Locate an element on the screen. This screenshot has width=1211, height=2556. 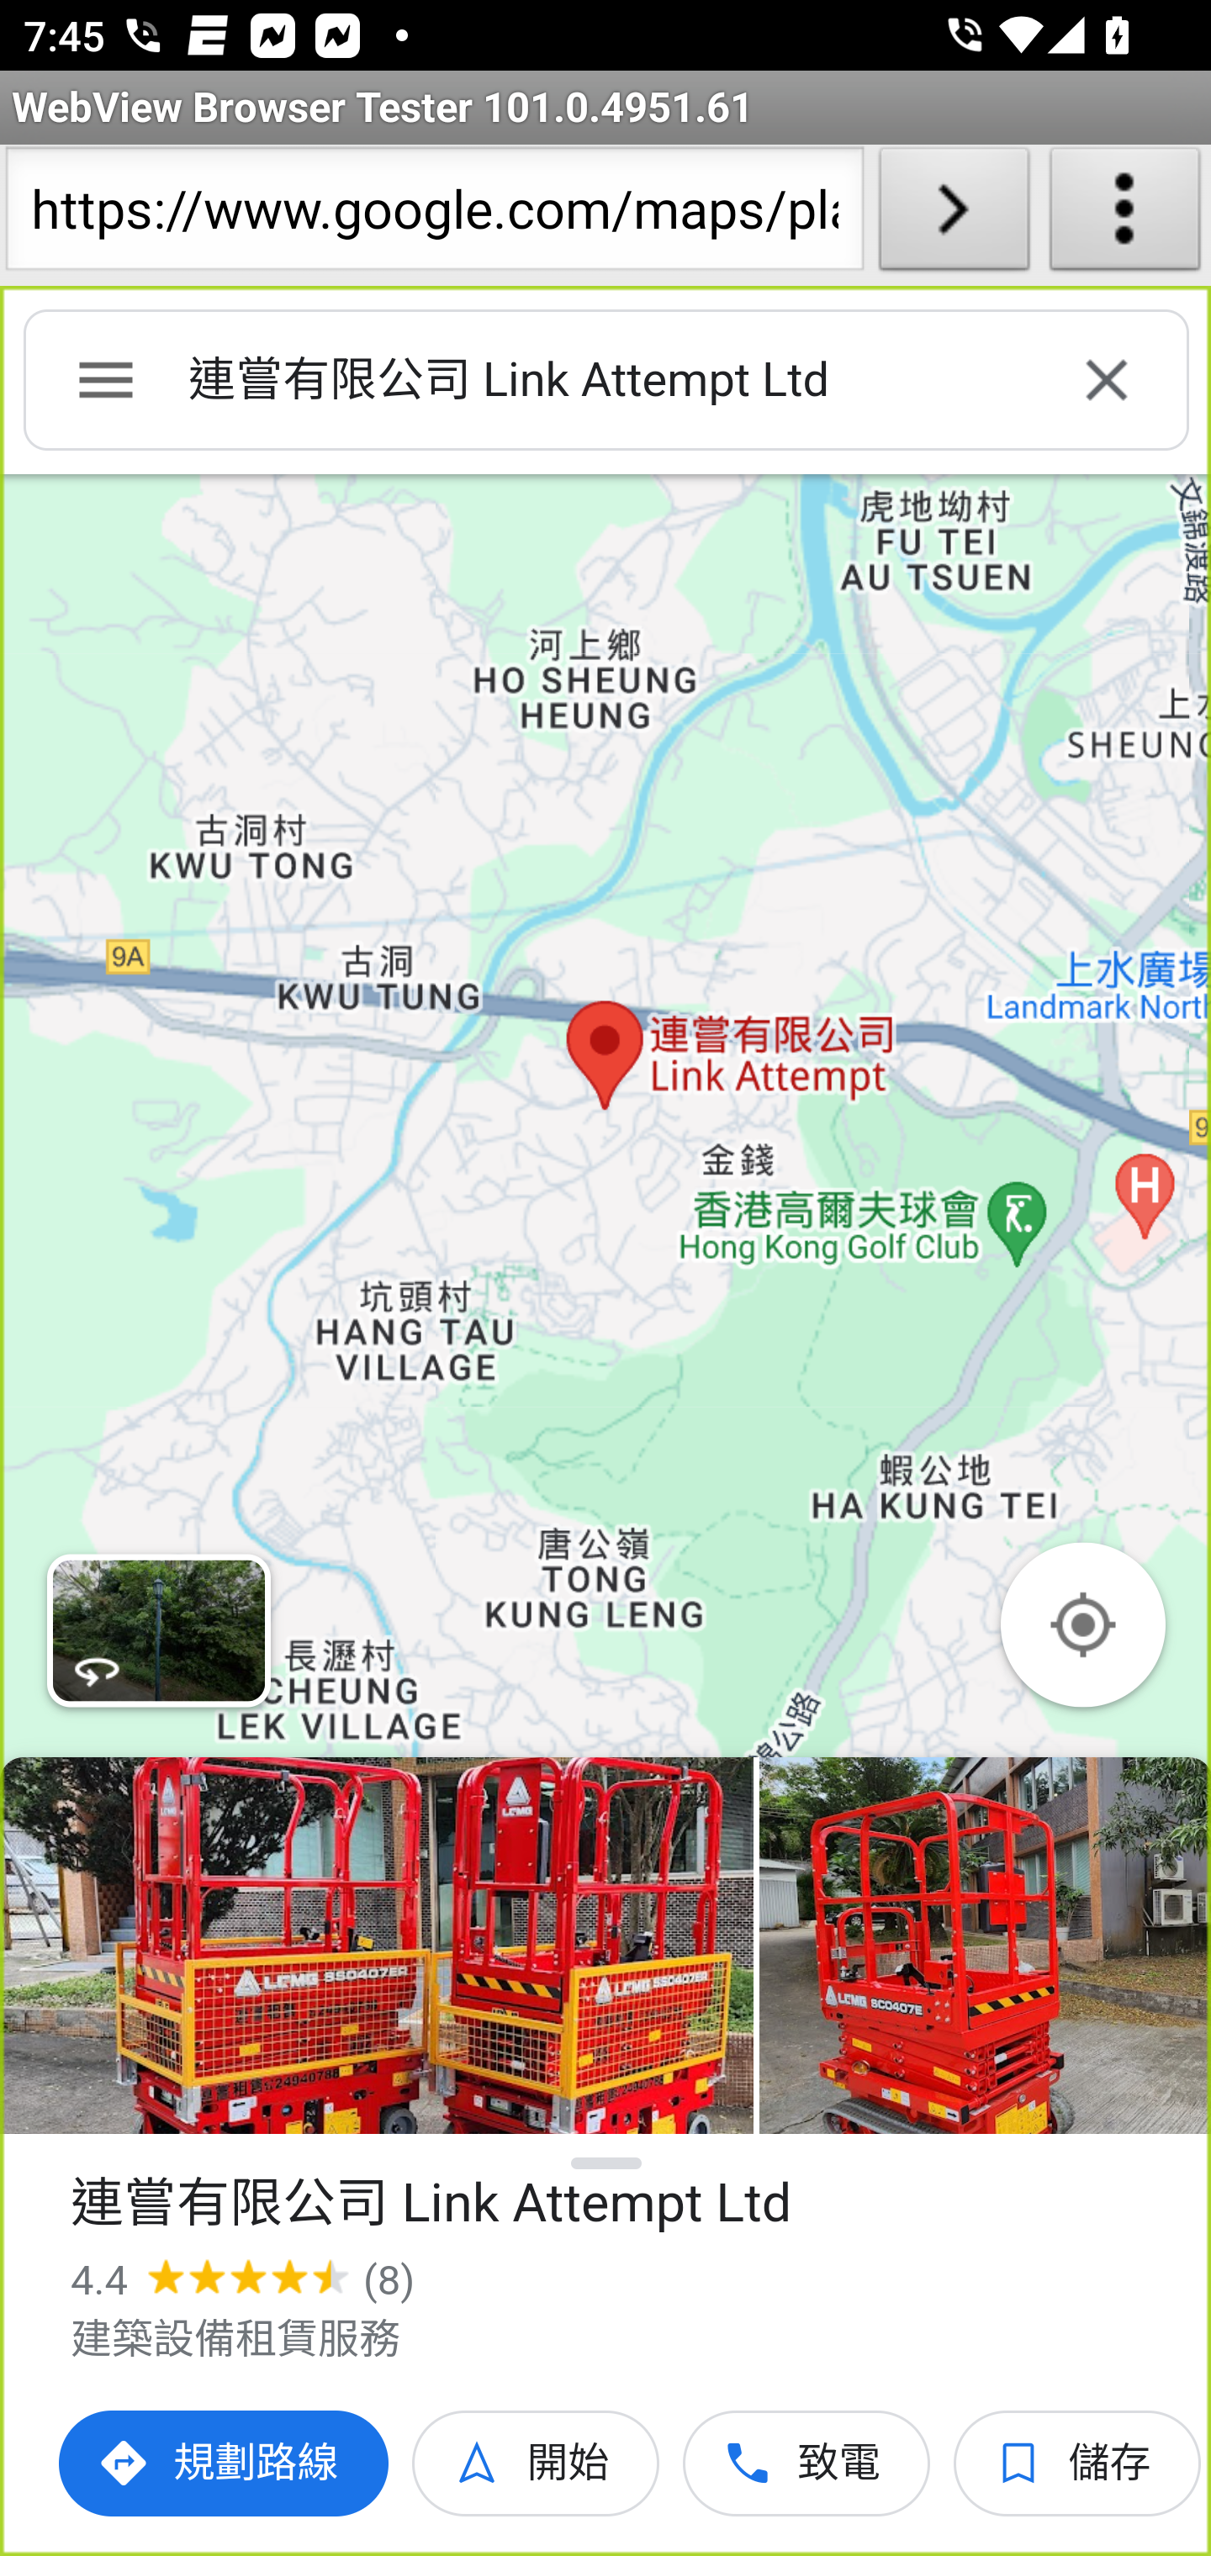
致電「連嘗有限公司 Link Attempt Ltd」  致電 is located at coordinates (807, 2464).